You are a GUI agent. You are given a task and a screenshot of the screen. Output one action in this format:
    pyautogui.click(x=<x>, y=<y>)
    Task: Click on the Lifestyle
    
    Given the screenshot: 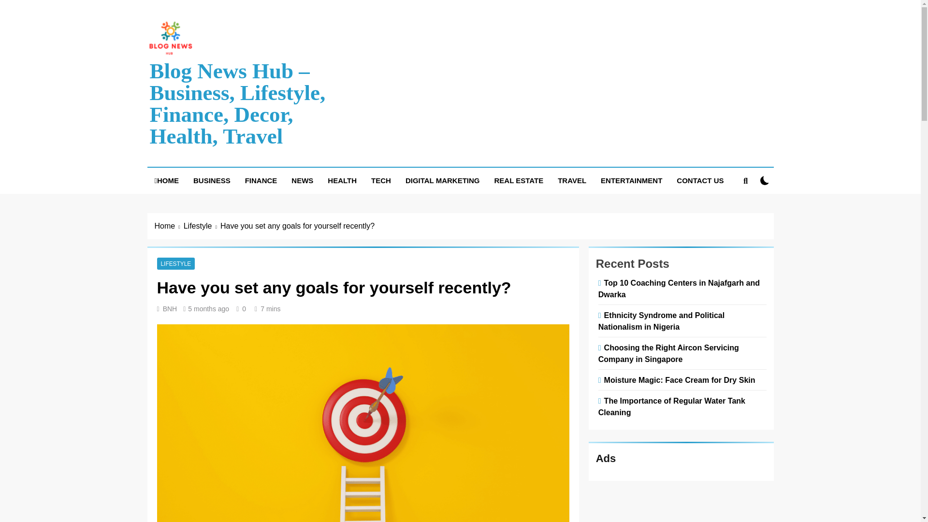 What is the action you would take?
    pyautogui.click(x=202, y=226)
    